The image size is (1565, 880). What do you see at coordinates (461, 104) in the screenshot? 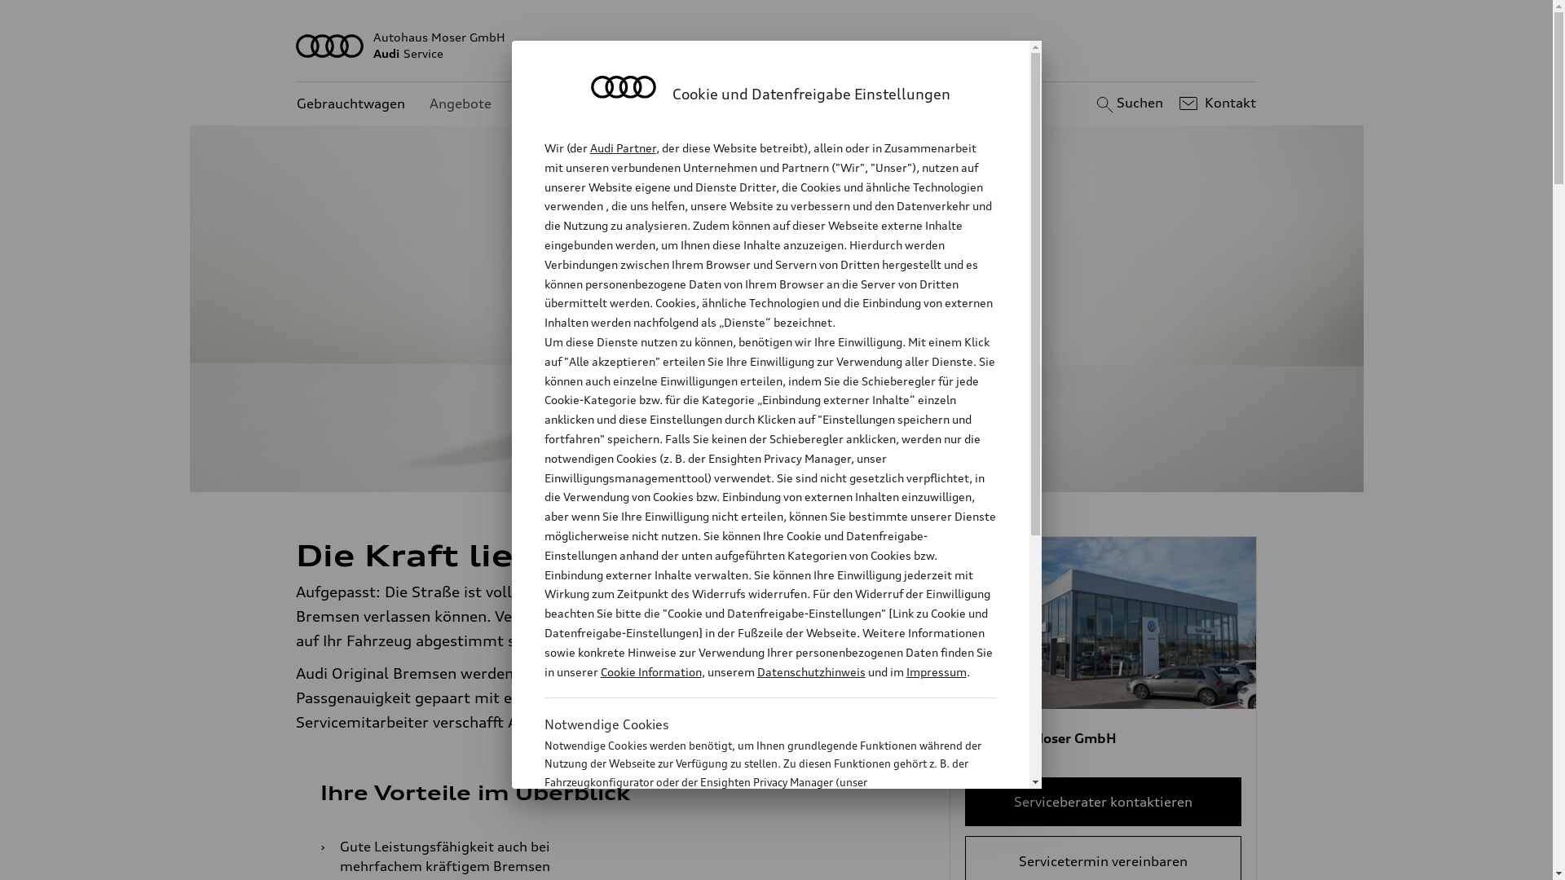
I see `Angebote` at bounding box center [461, 104].